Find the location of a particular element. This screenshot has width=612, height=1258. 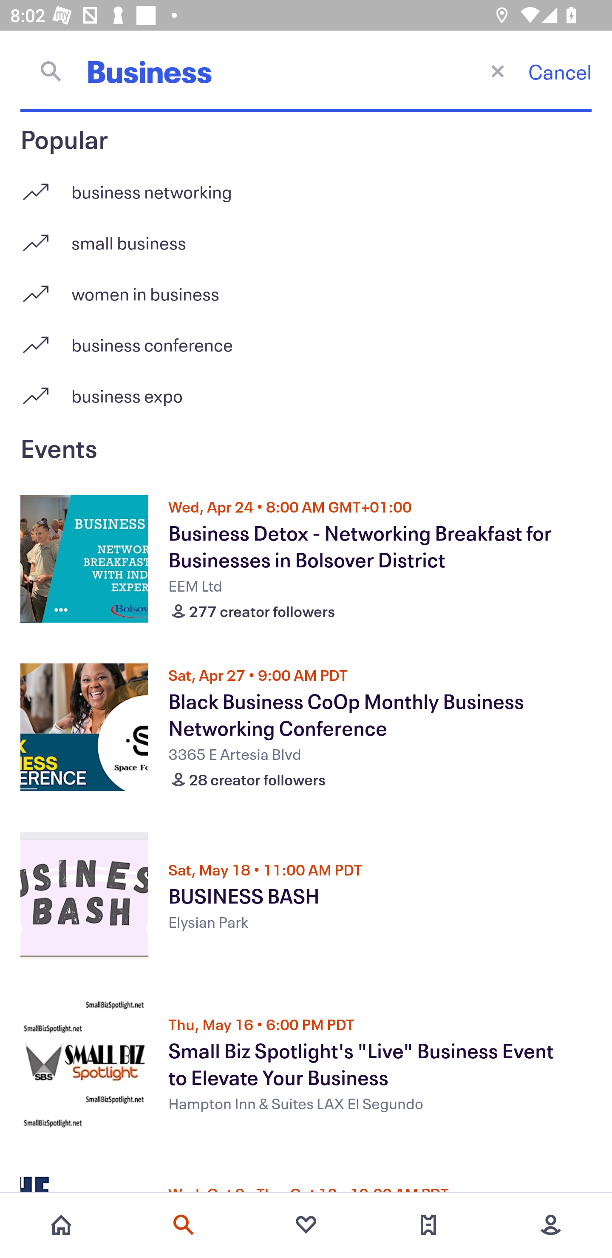

small business is located at coordinates (306, 237).